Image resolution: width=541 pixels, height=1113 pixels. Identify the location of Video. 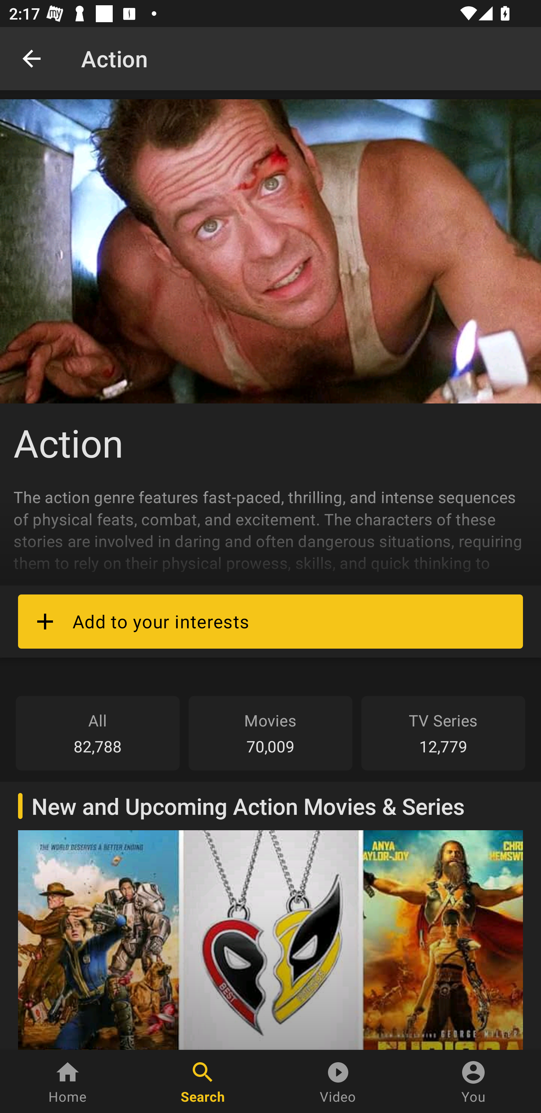
(338, 1081).